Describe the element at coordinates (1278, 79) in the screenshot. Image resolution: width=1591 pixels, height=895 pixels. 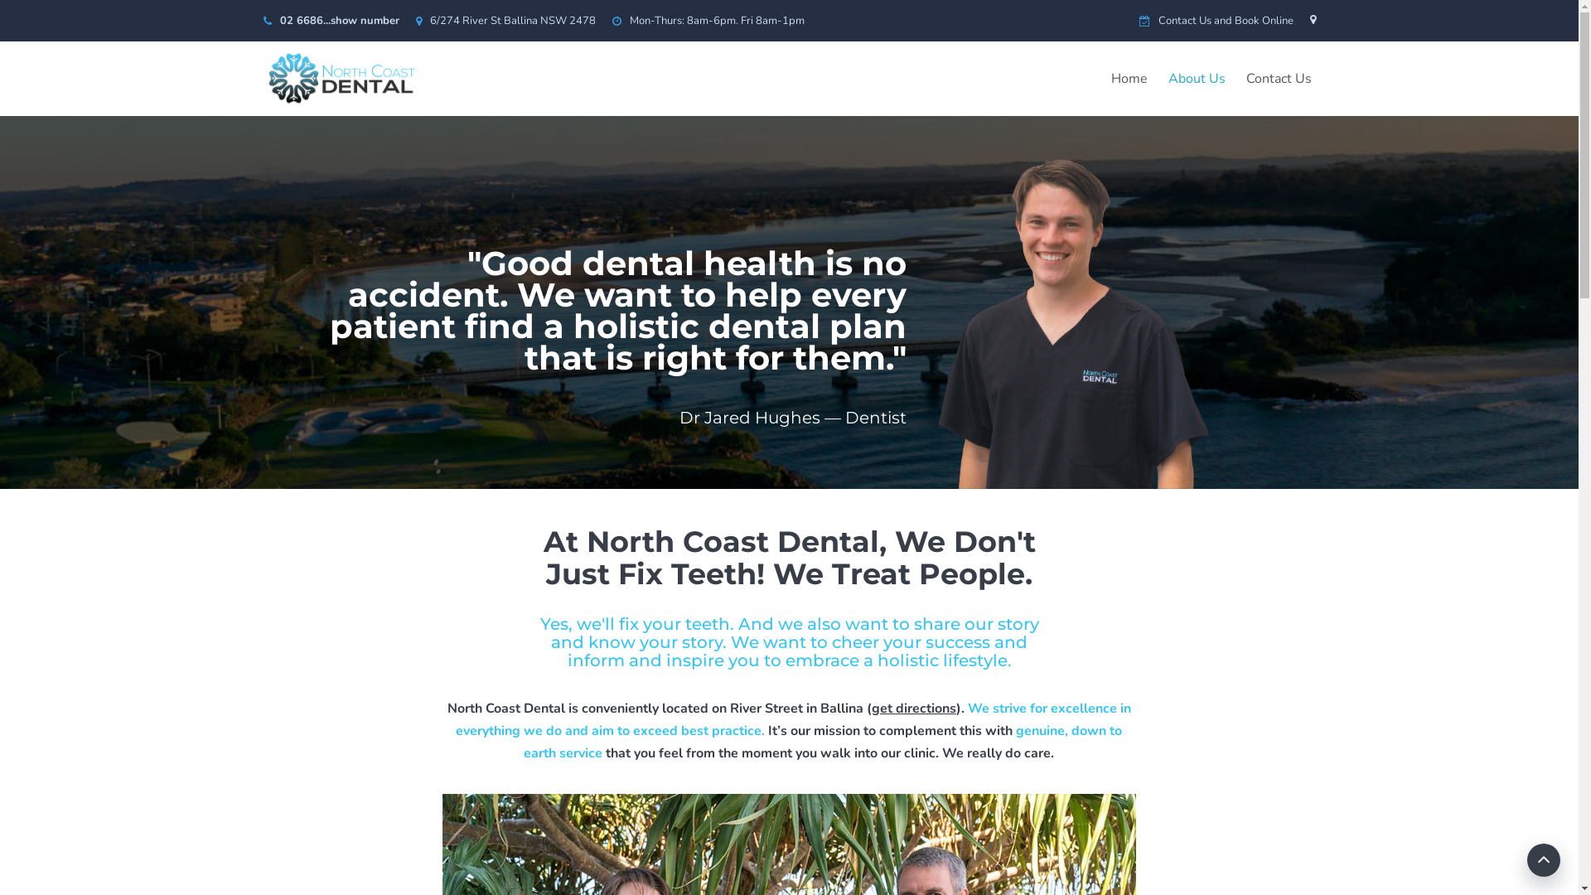
I see `Contact Us` at that location.